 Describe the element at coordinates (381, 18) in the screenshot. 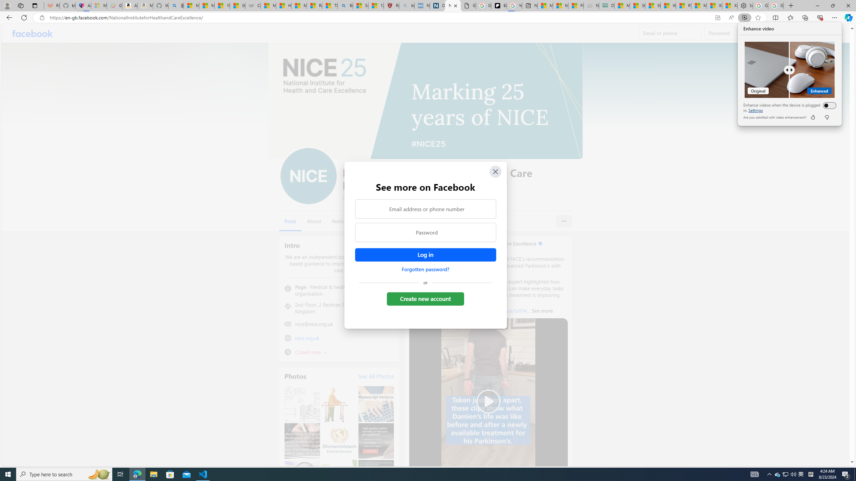

I see `Address and search bar` at that location.